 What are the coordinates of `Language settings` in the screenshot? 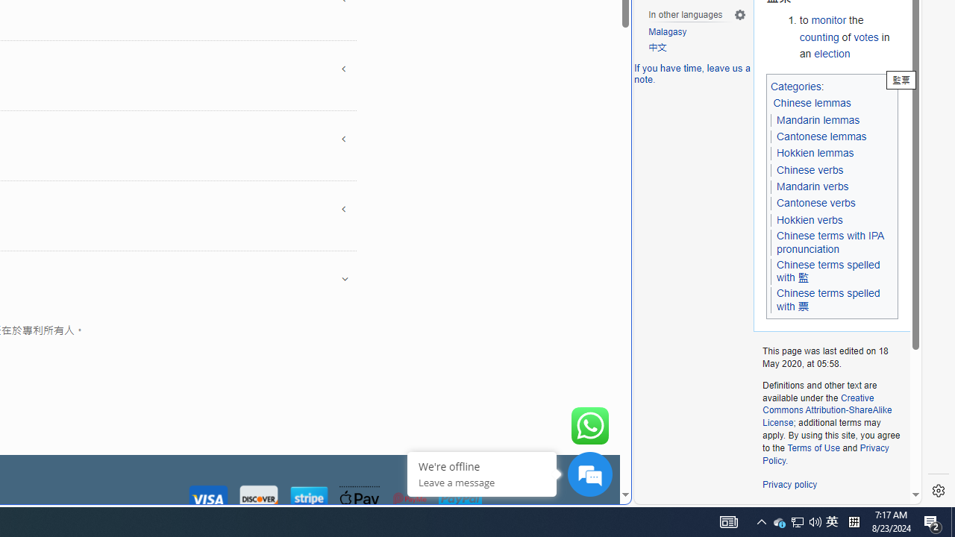 It's located at (740, 14).